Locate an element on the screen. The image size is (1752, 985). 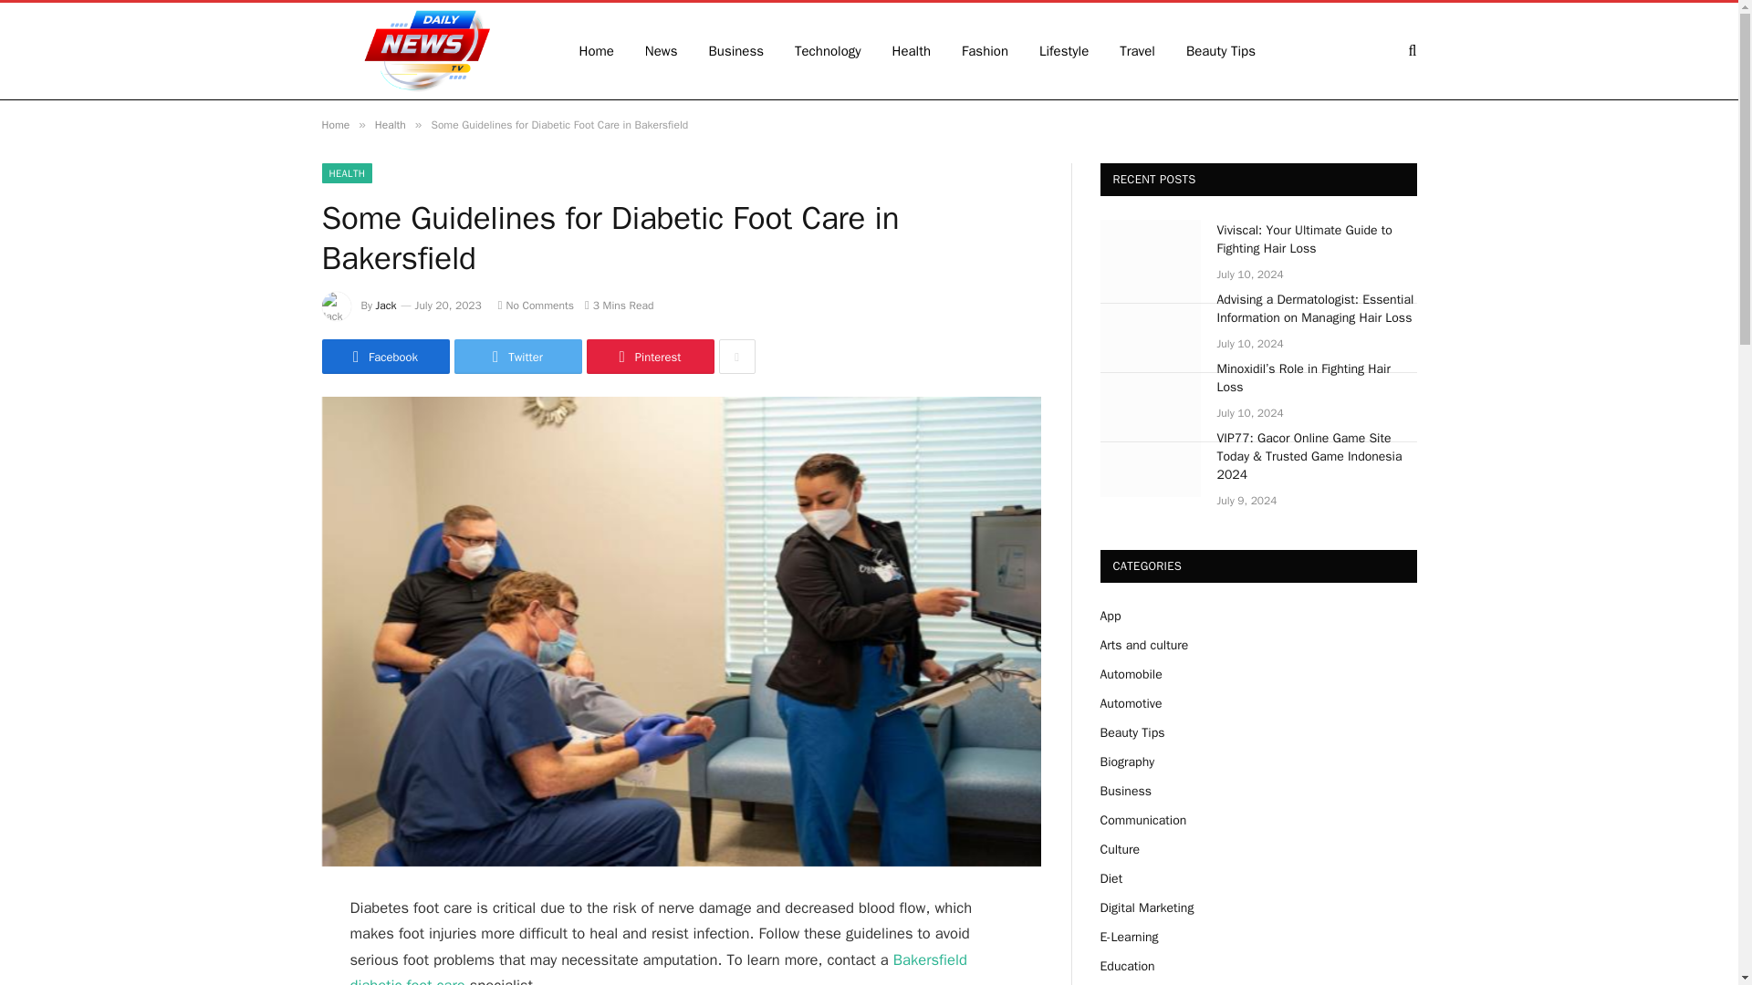
Share on Pinterest is located at coordinates (649, 356).